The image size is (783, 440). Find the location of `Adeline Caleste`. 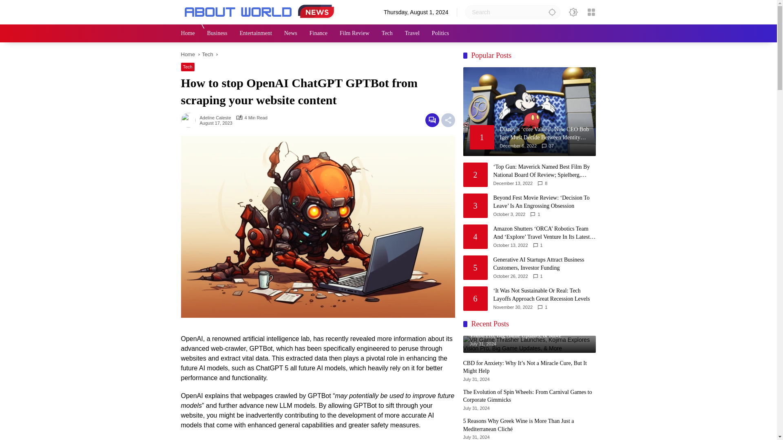

Adeline Caleste is located at coordinates (215, 118).